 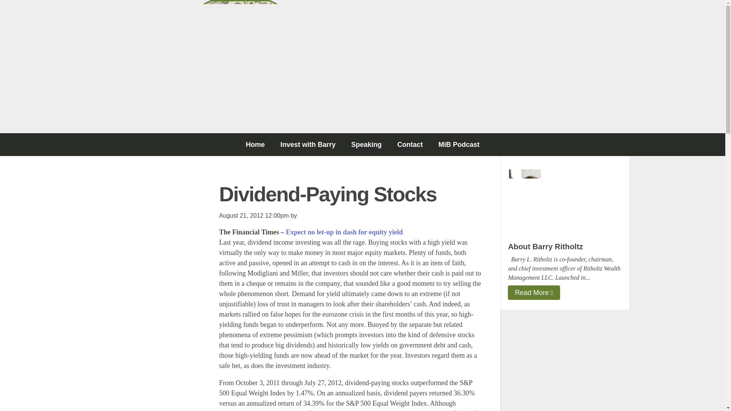 What do you see at coordinates (534, 292) in the screenshot?
I see `Read More` at bounding box center [534, 292].